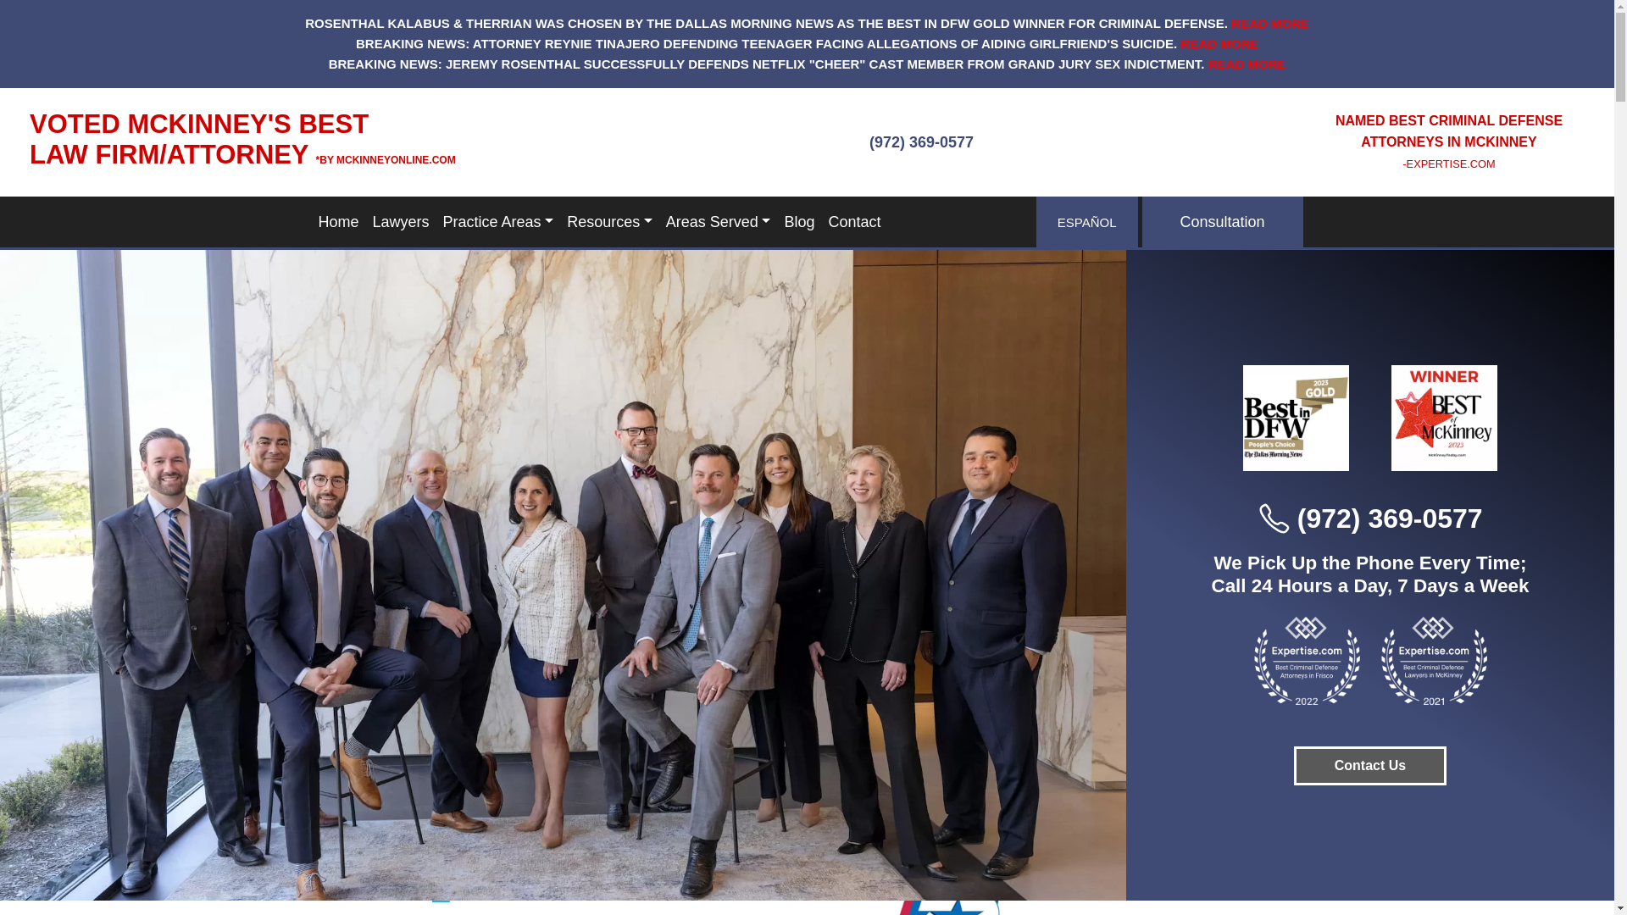  I want to click on READ MORE, so click(1270, 24).